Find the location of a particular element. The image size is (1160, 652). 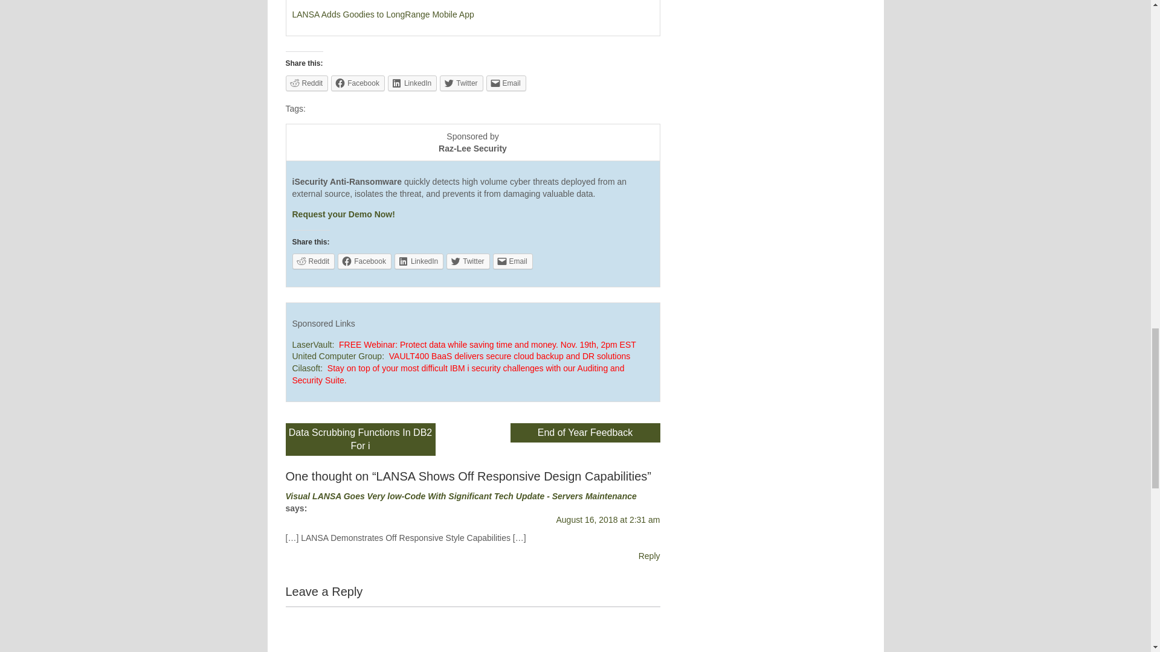

Facebook is located at coordinates (358, 83).